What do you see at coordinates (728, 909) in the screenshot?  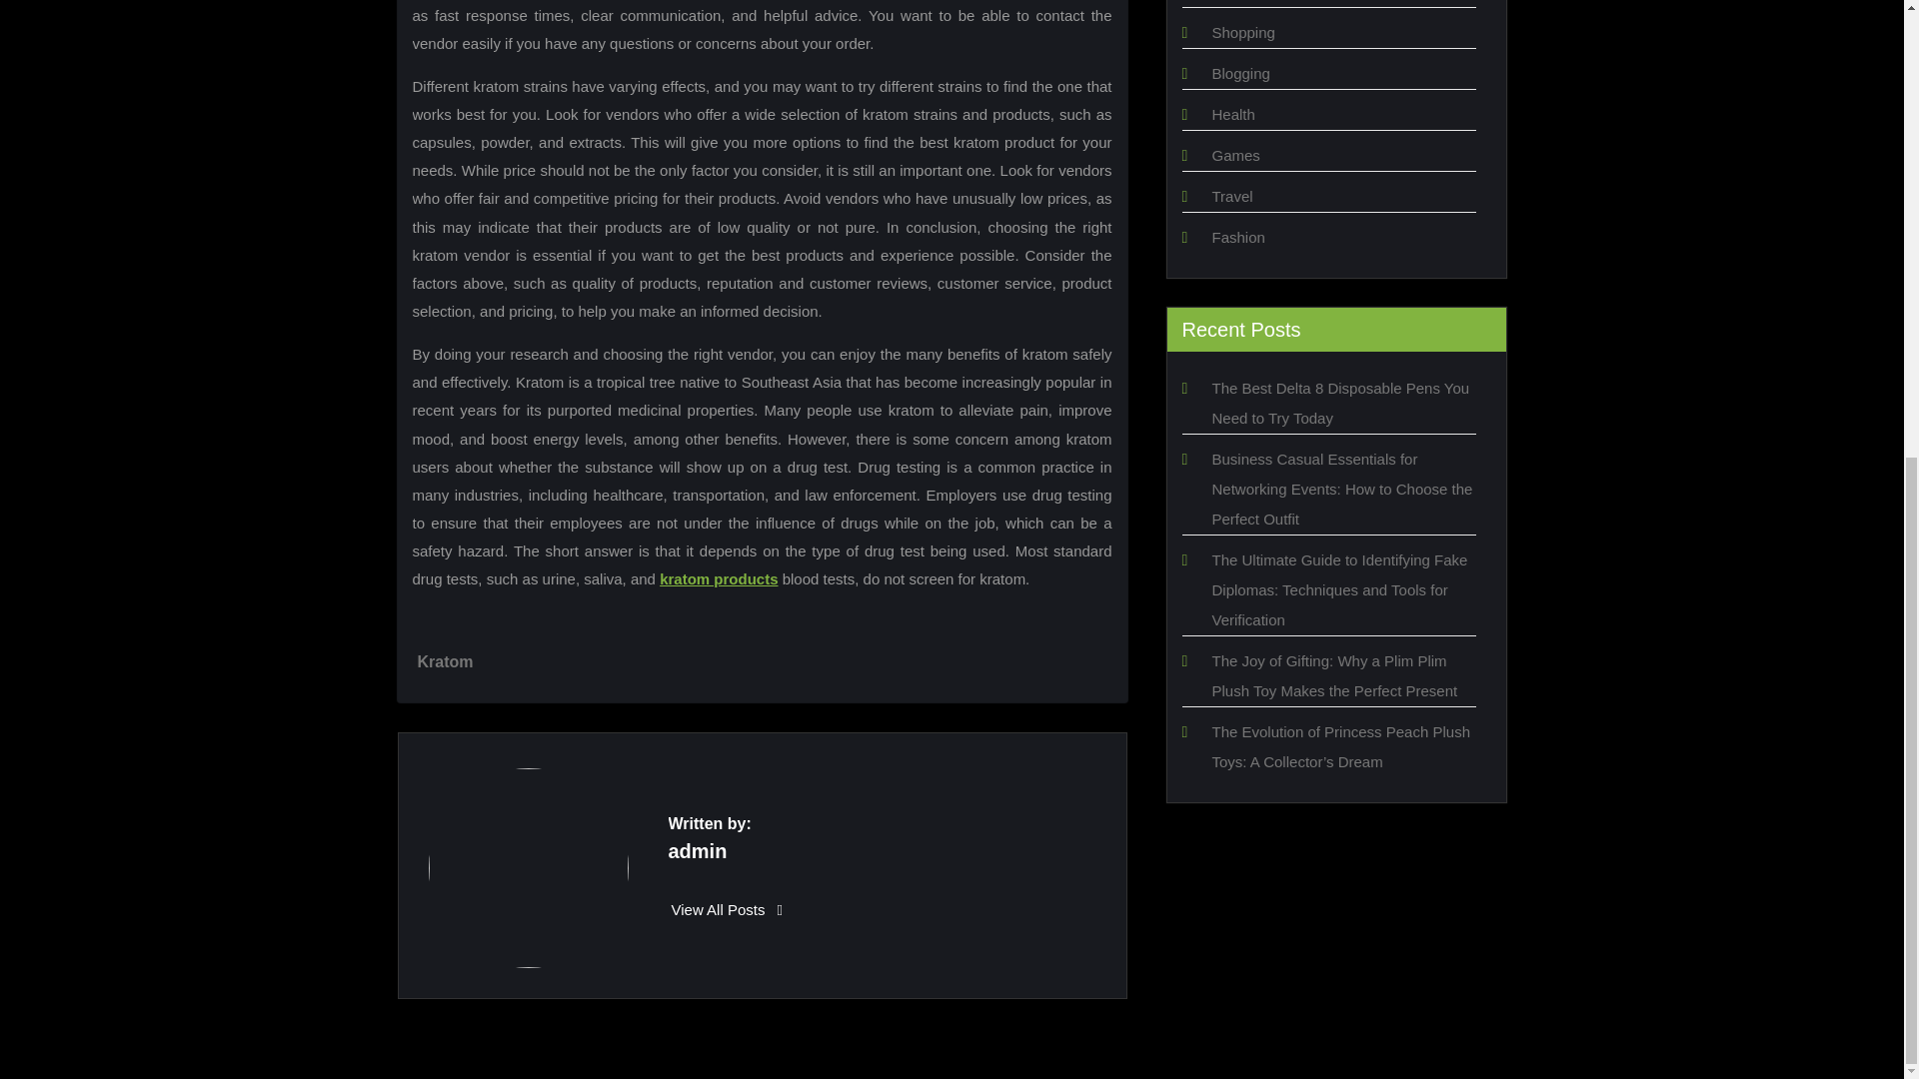 I see `View All Posts` at bounding box center [728, 909].